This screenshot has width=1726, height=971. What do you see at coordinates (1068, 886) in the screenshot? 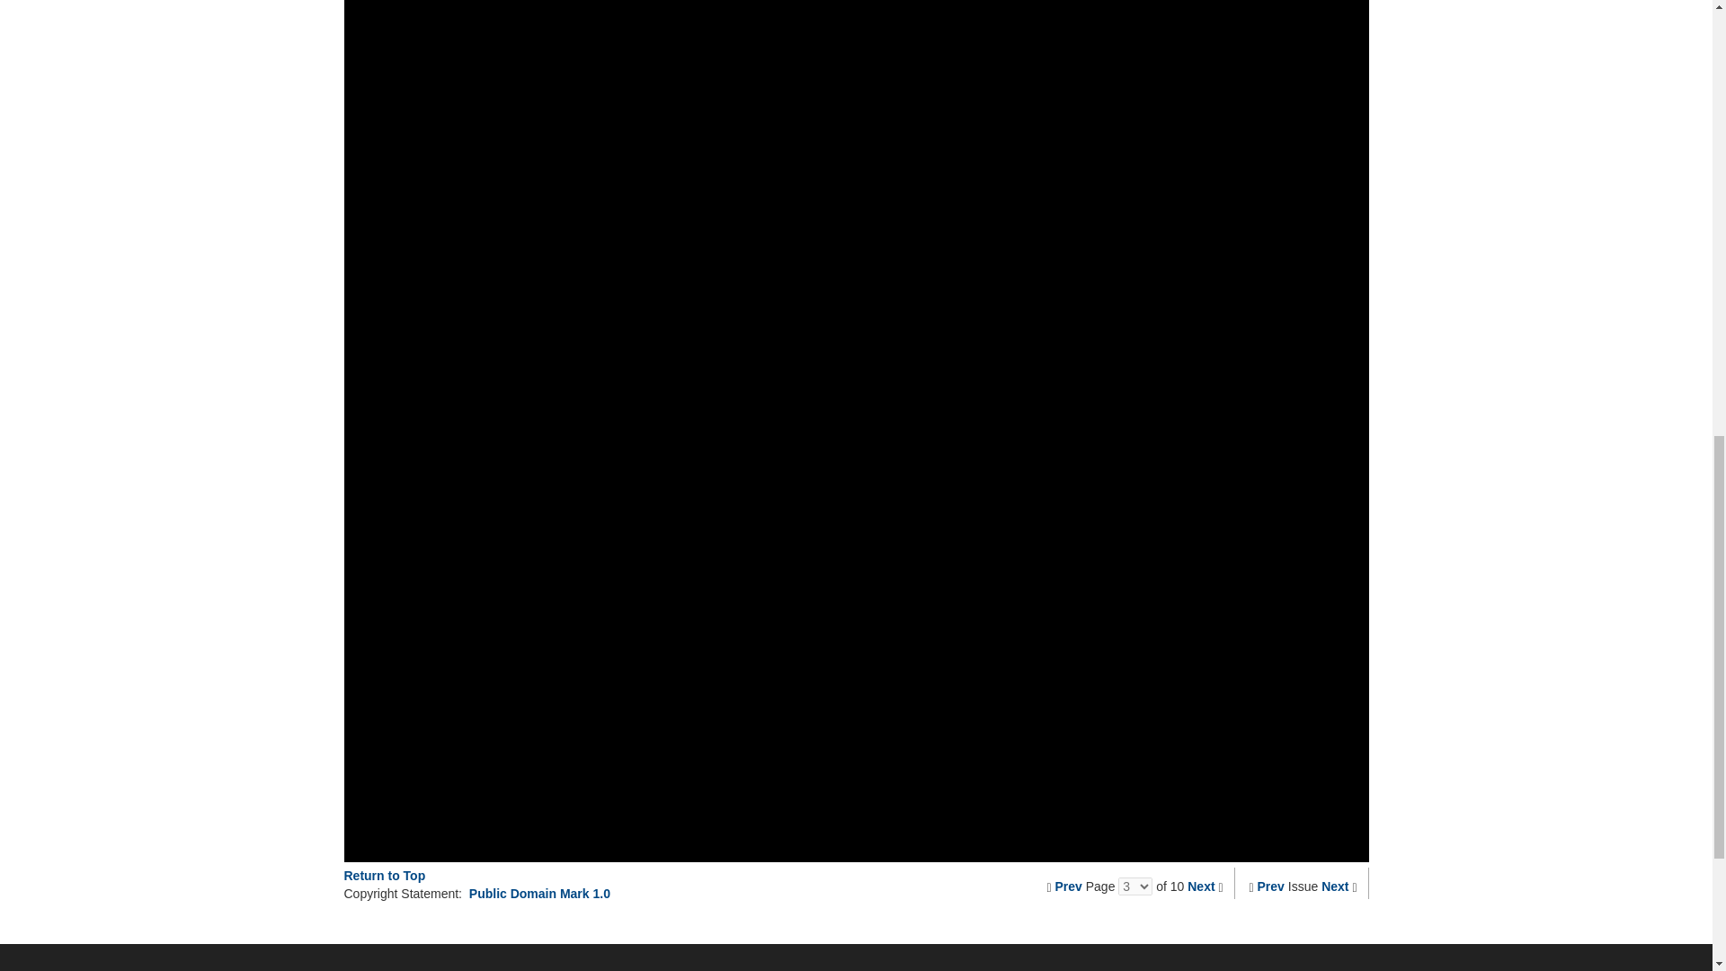
I see `Prev` at bounding box center [1068, 886].